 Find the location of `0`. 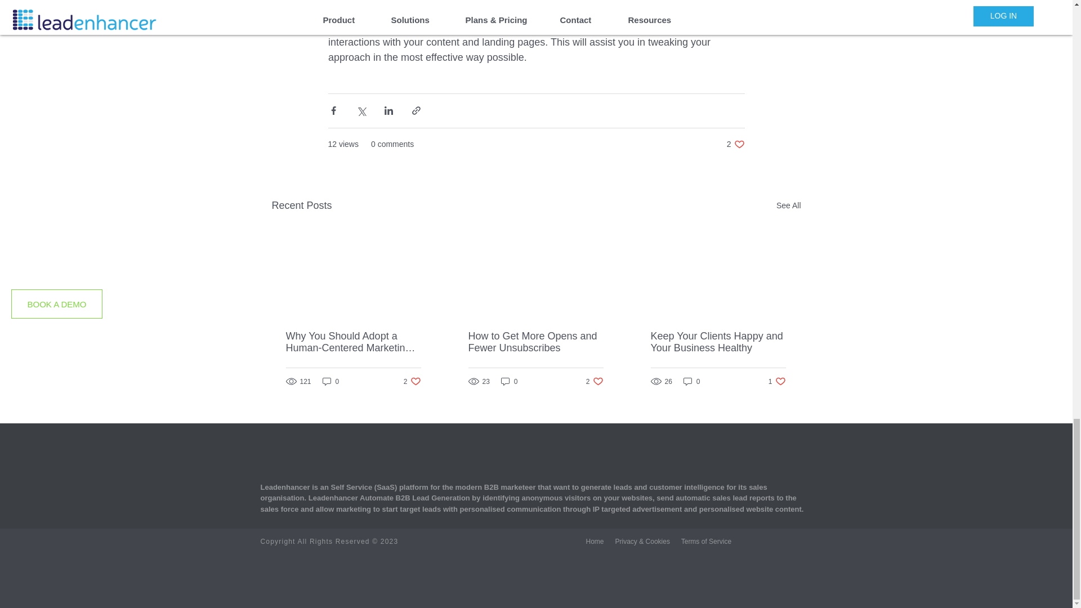

0 is located at coordinates (595, 541).